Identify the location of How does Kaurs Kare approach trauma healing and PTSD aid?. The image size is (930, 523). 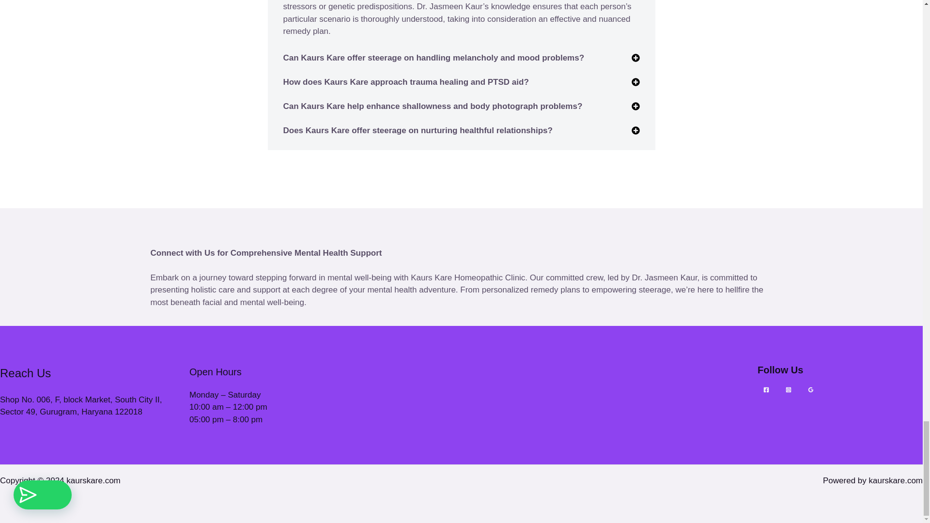
(405, 82).